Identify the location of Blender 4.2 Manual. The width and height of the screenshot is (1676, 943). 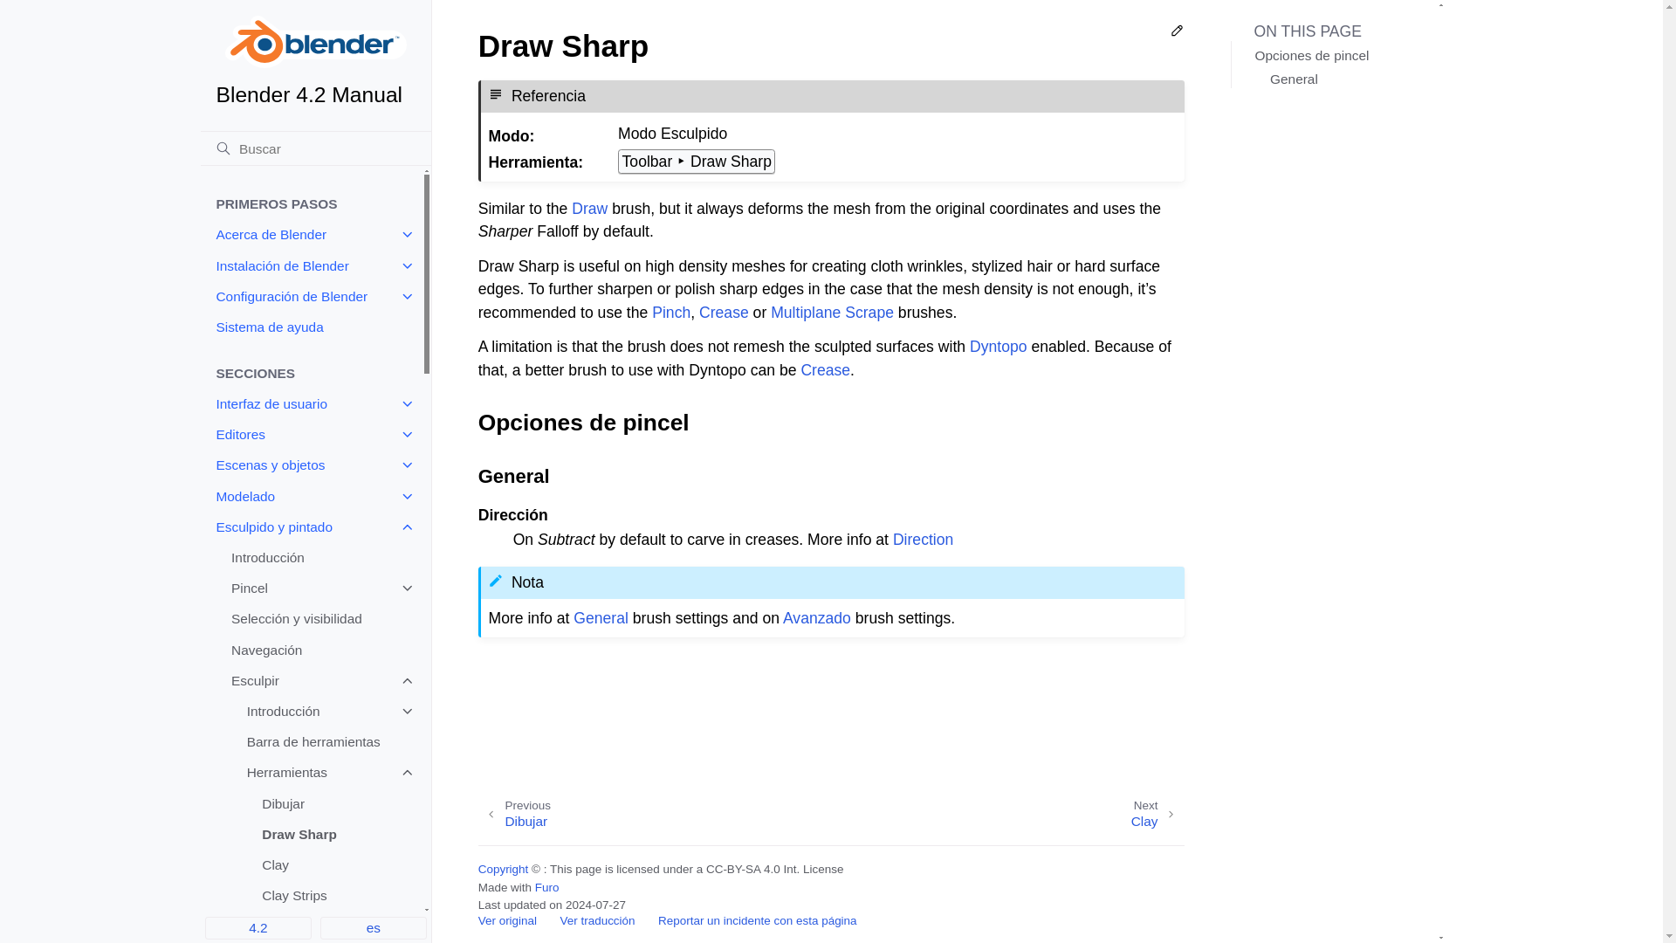
(316, 61).